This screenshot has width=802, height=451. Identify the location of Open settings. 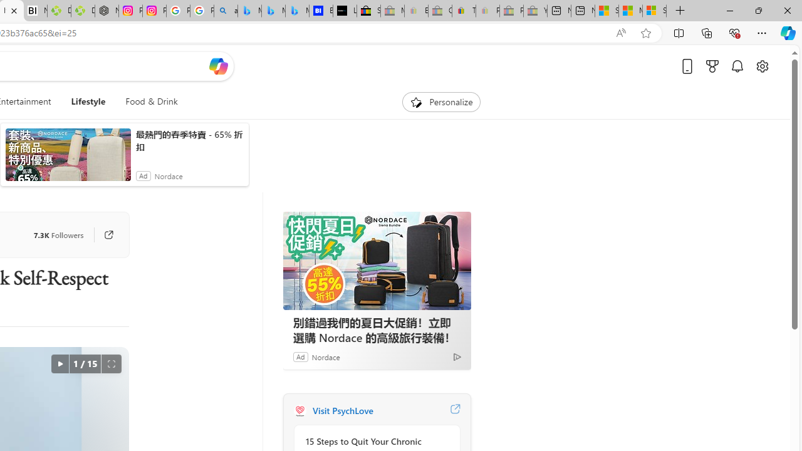
(762, 66).